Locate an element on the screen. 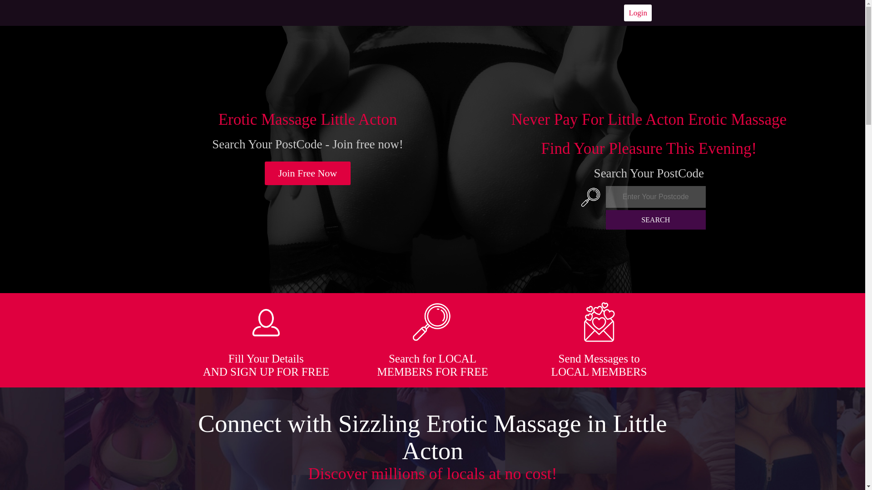 Image resolution: width=872 pixels, height=490 pixels. Login is located at coordinates (638, 13).